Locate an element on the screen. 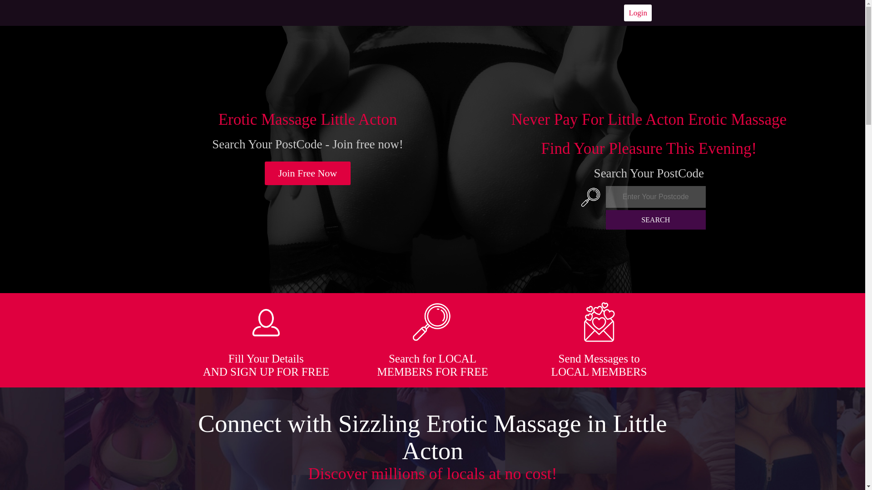 Image resolution: width=872 pixels, height=490 pixels. Login is located at coordinates (638, 13).